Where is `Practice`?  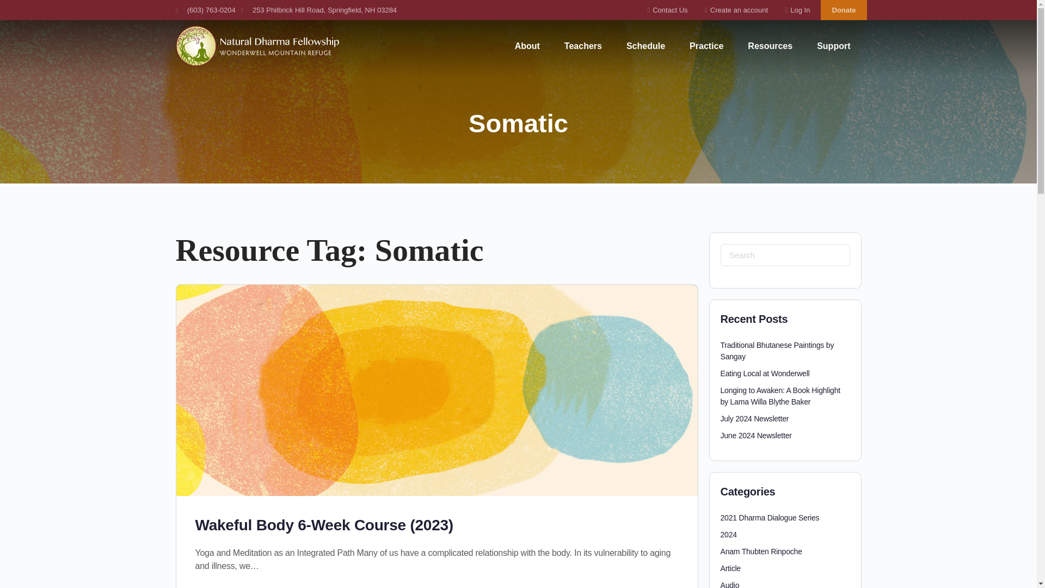 Practice is located at coordinates (706, 46).